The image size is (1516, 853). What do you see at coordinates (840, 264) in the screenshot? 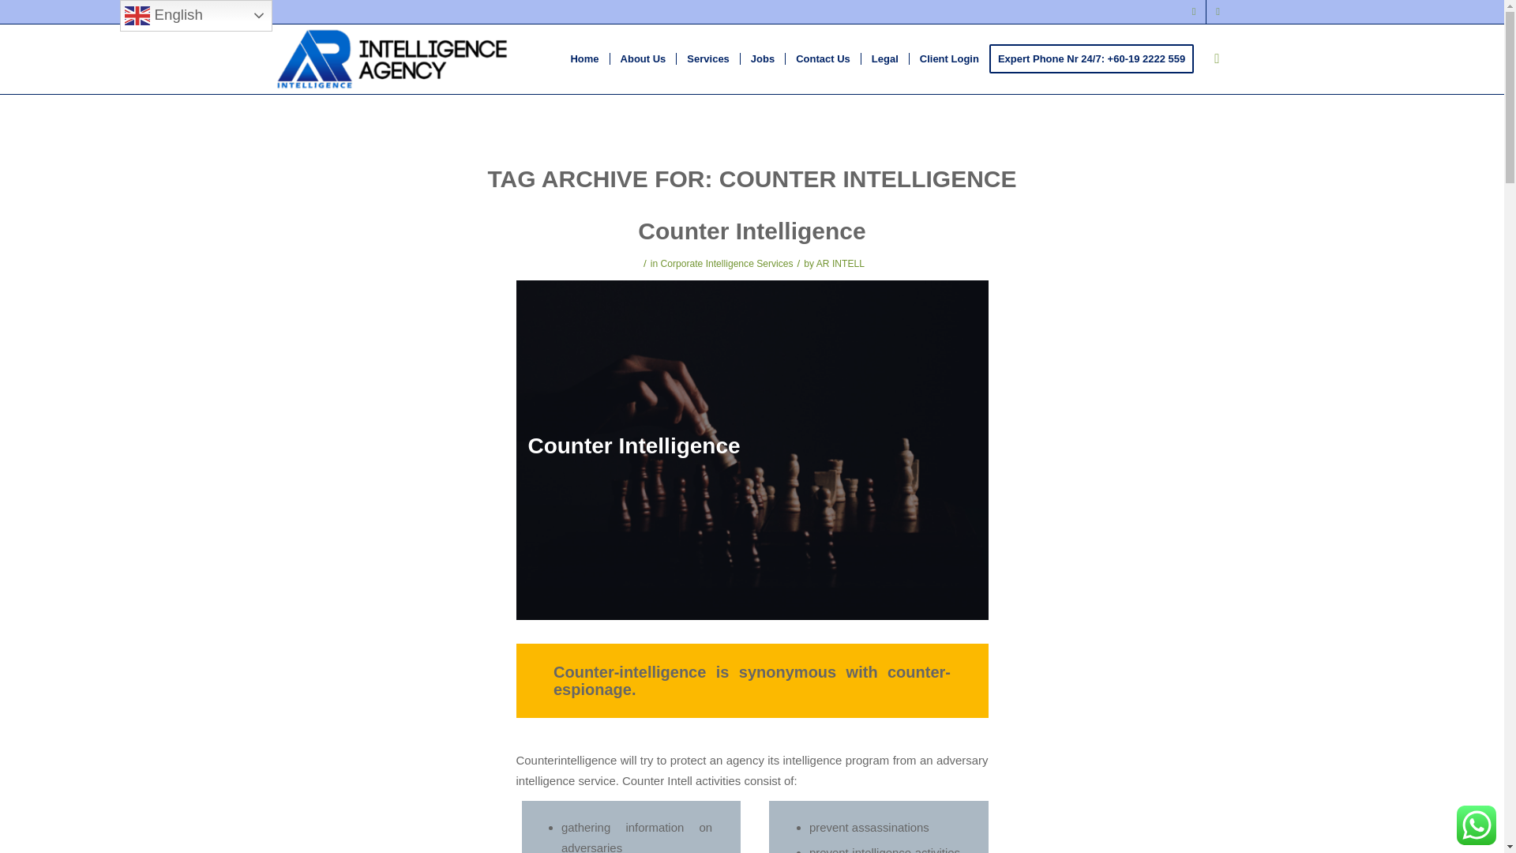
I see `Posts by AR INTELL` at bounding box center [840, 264].